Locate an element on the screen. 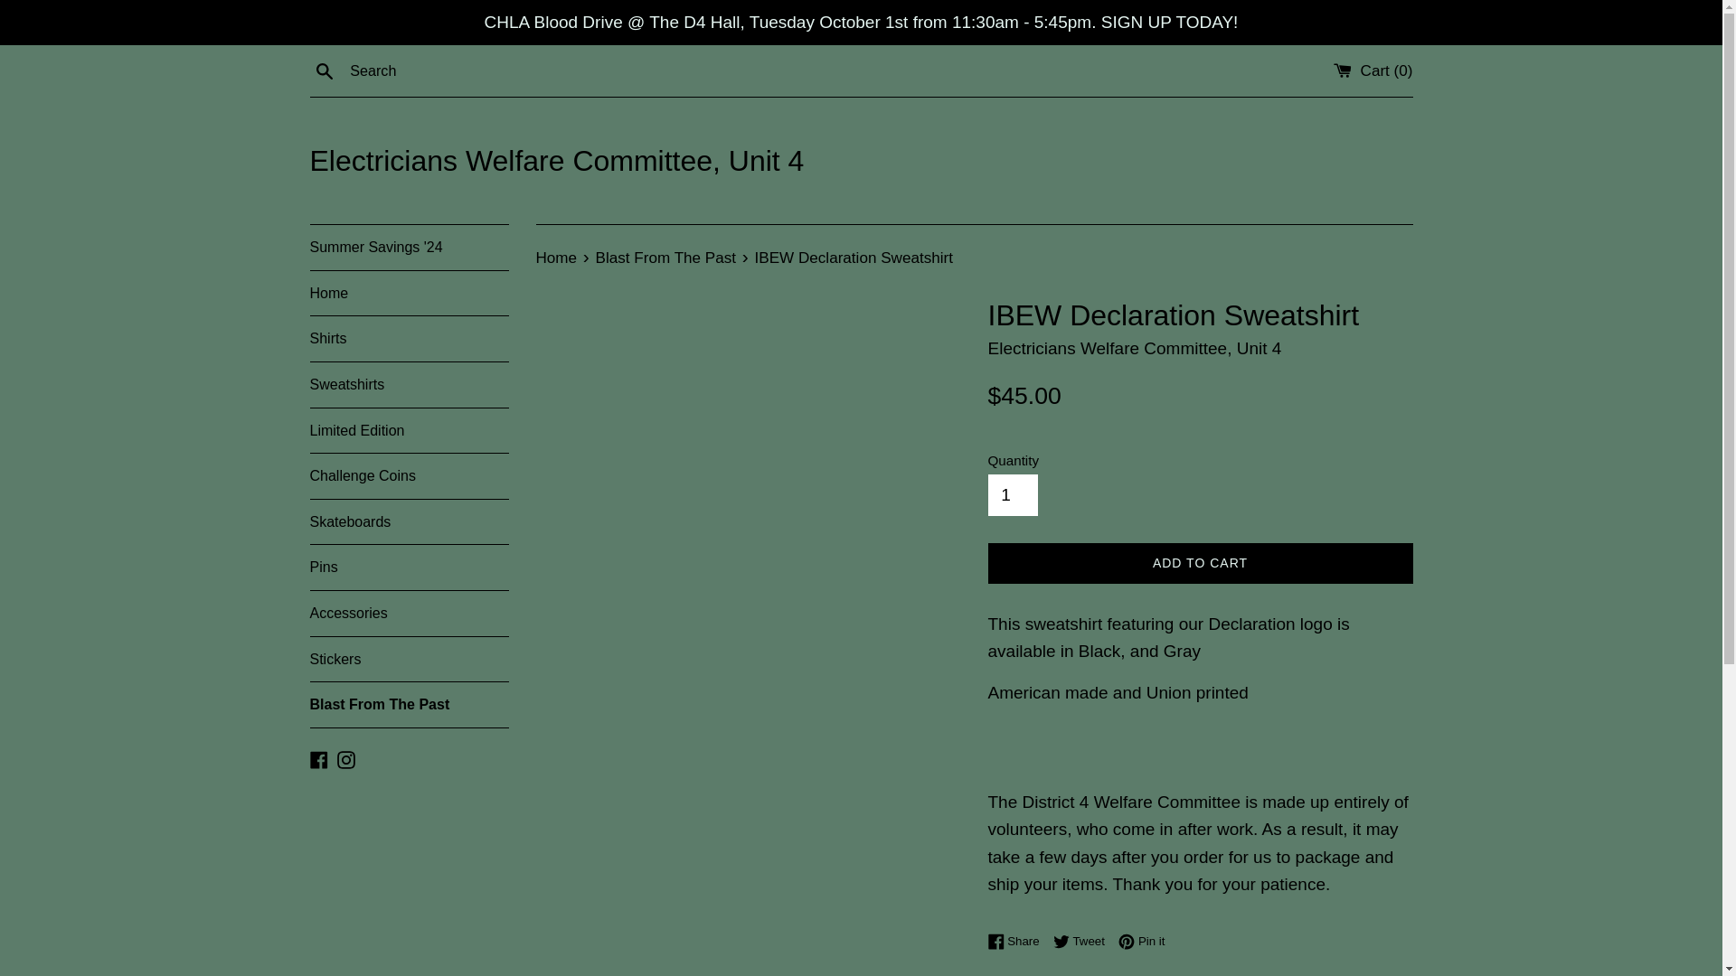  Home is located at coordinates (557, 258).